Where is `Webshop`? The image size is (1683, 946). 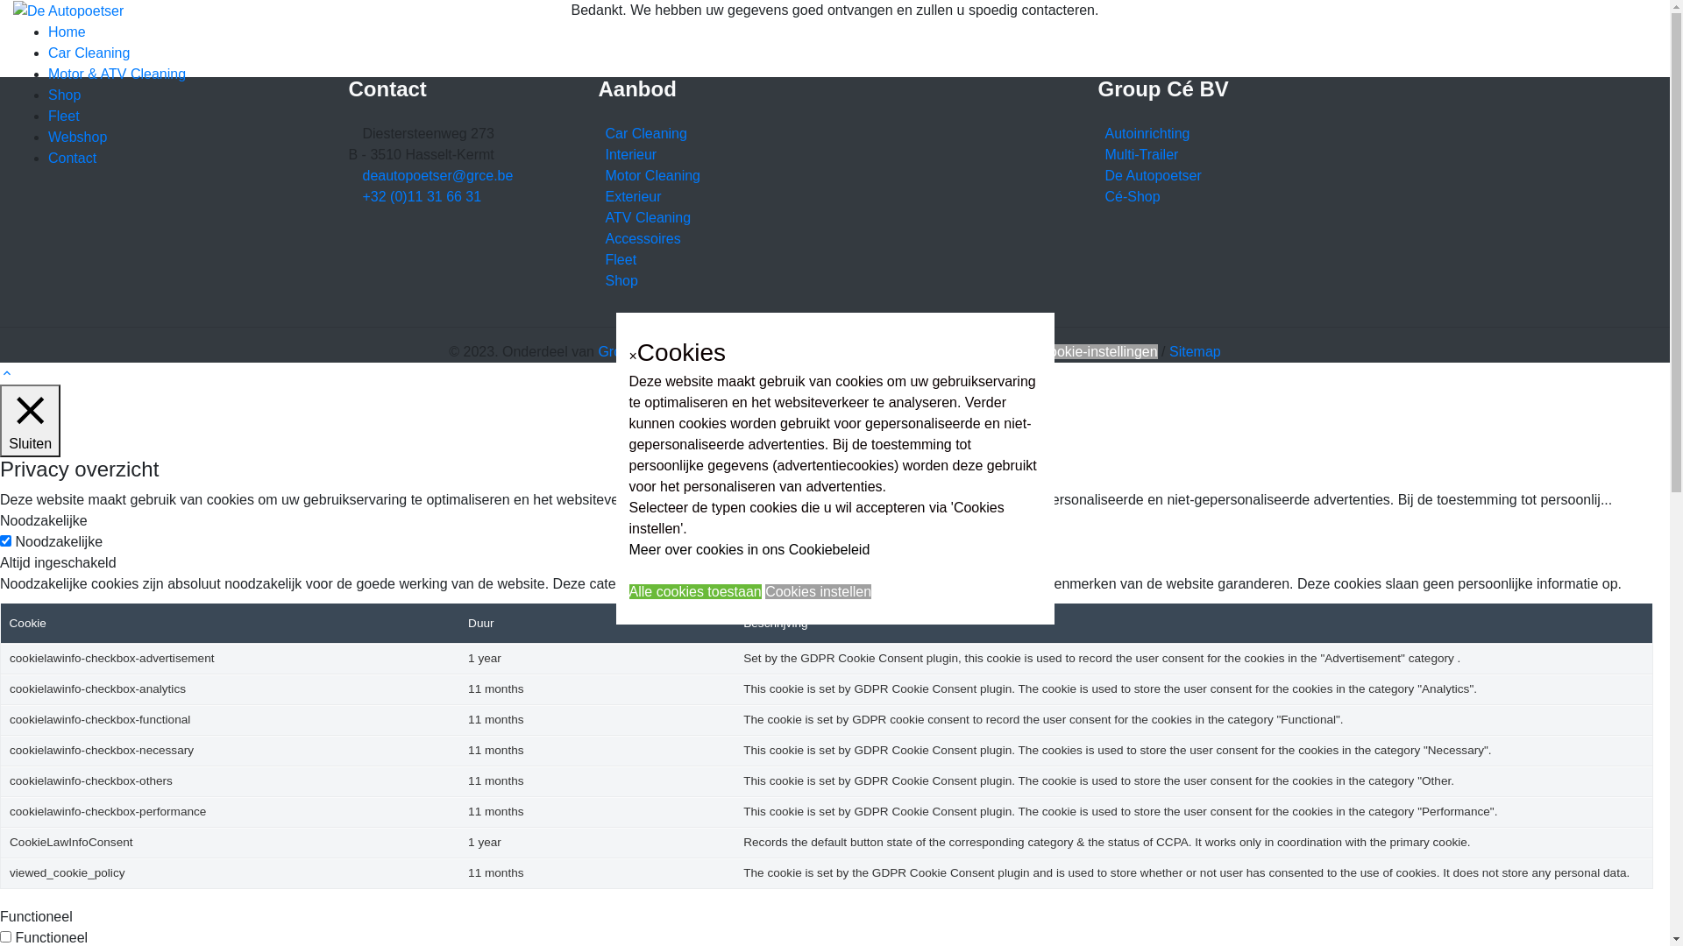 Webshop is located at coordinates (77, 137).